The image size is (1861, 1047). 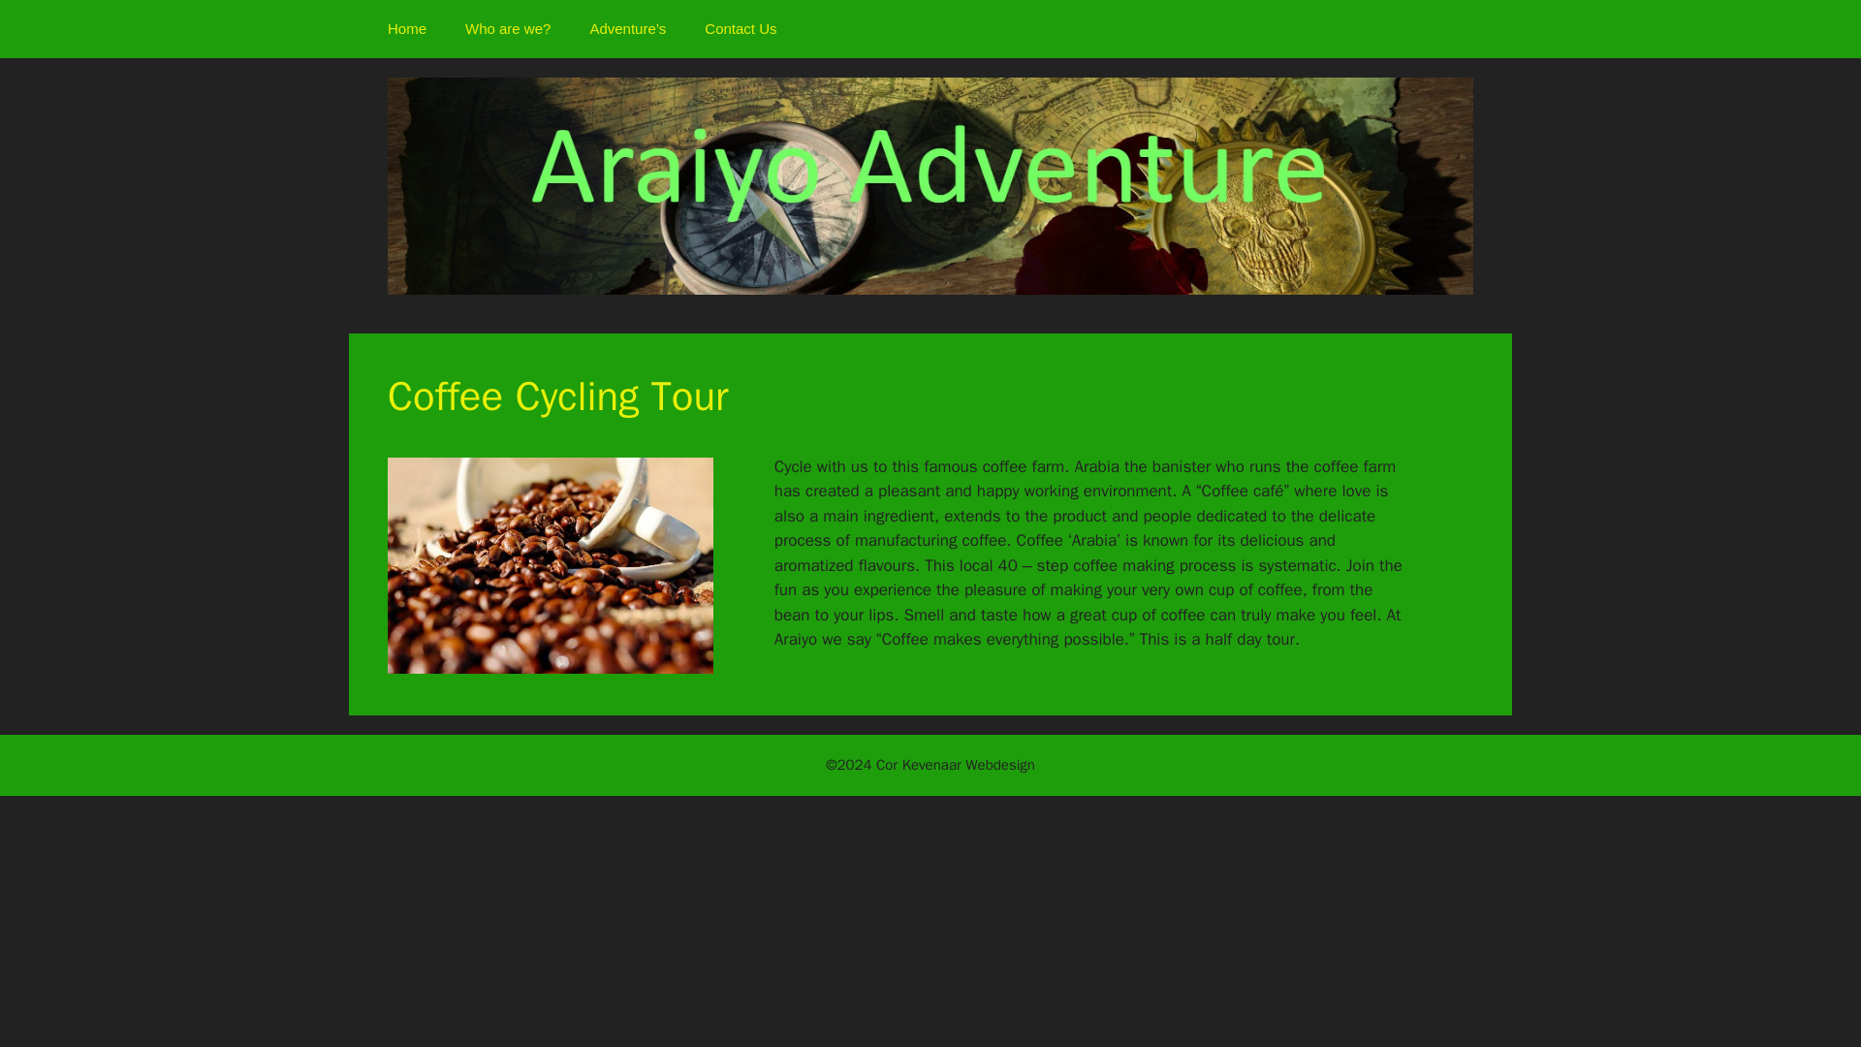 I want to click on Contact Us, so click(x=741, y=29).